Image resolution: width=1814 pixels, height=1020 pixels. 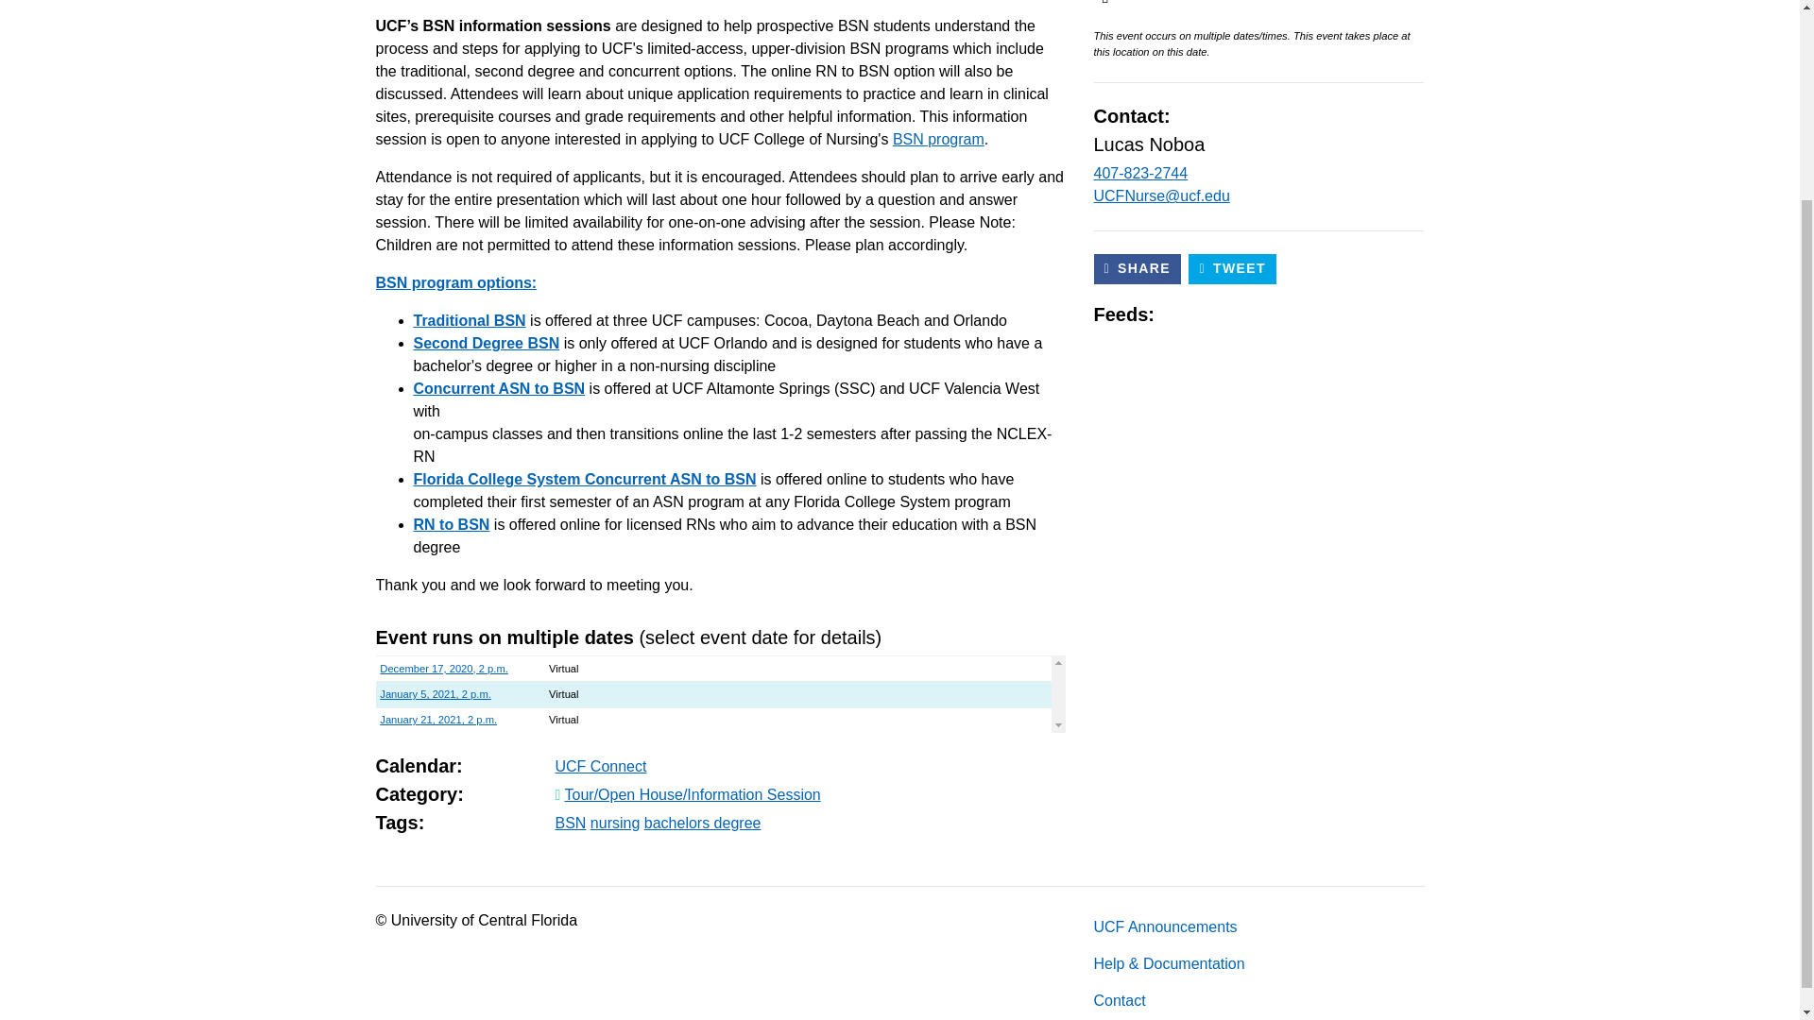 I want to click on BSN, so click(x=571, y=823).